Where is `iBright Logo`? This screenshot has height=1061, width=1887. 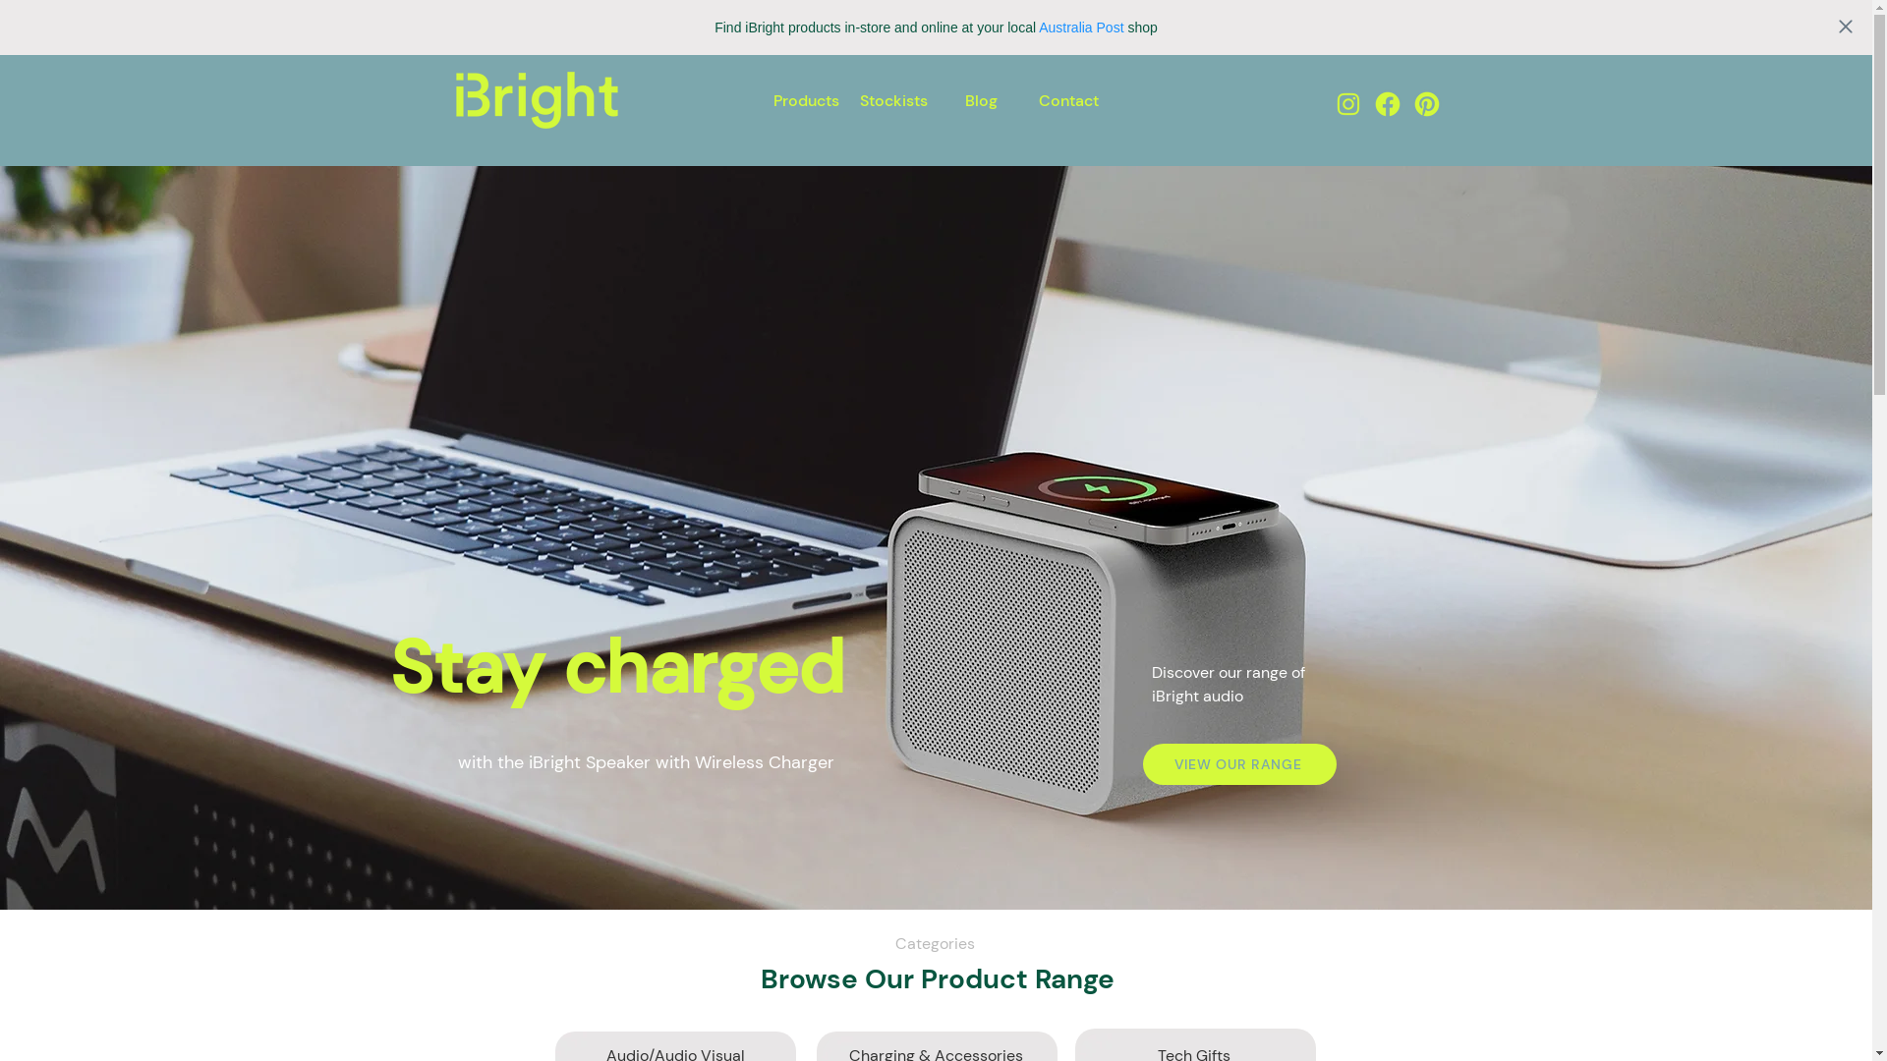 iBright Logo is located at coordinates (537, 100).